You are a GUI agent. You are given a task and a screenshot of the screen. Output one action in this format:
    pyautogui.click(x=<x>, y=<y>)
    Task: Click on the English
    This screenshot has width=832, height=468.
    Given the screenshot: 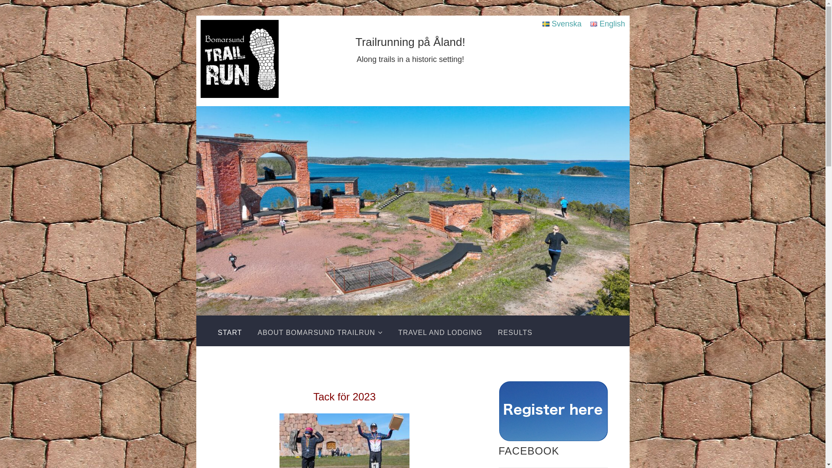 What is the action you would take?
    pyautogui.click(x=608, y=24)
    